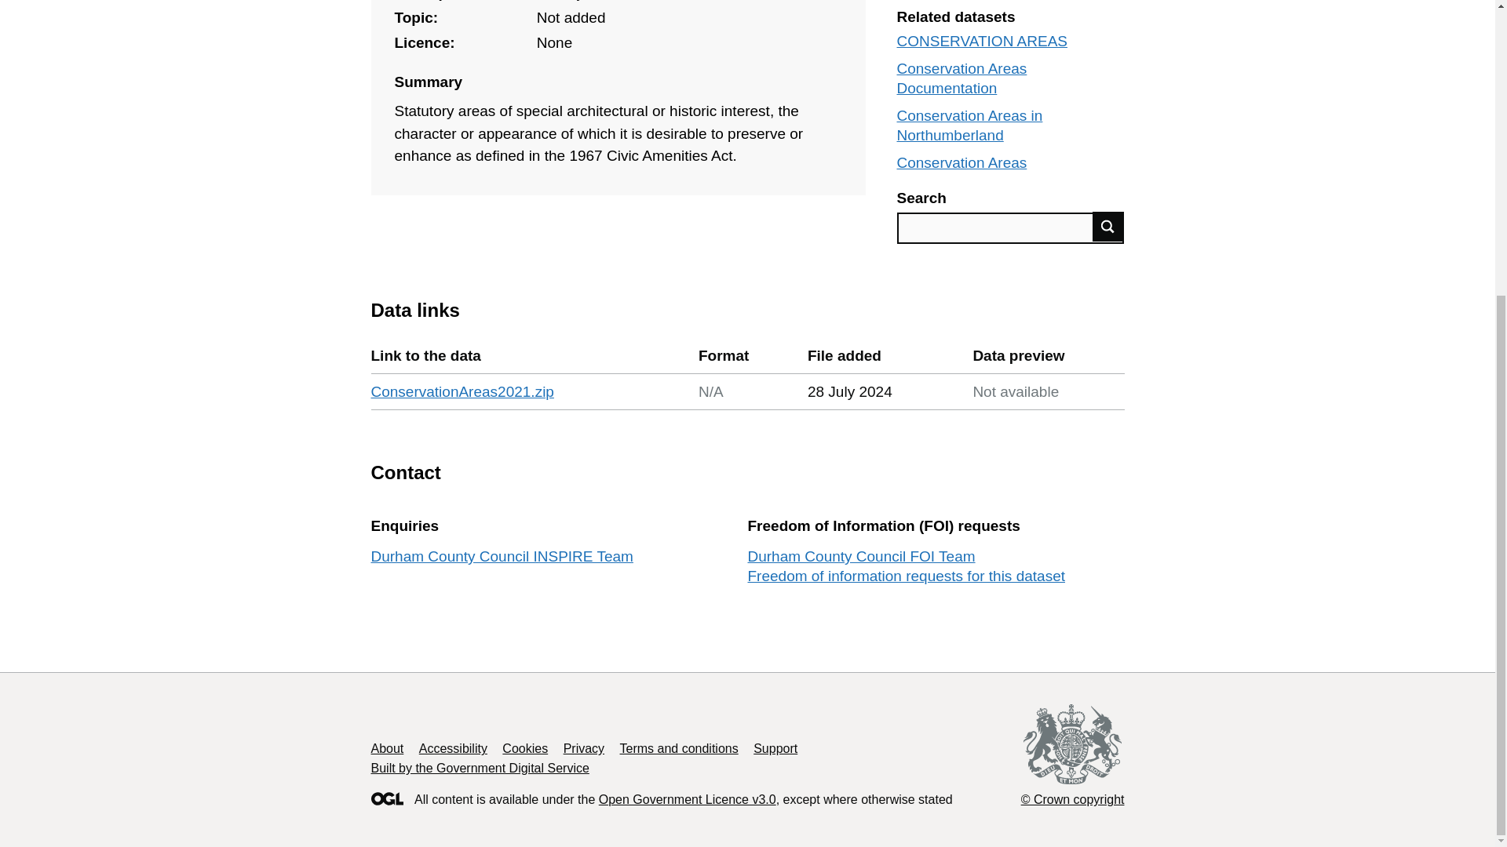 The height and width of the screenshot is (847, 1507). Describe the element at coordinates (678, 748) in the screenshot. I see `Terms and conditions` at that location.